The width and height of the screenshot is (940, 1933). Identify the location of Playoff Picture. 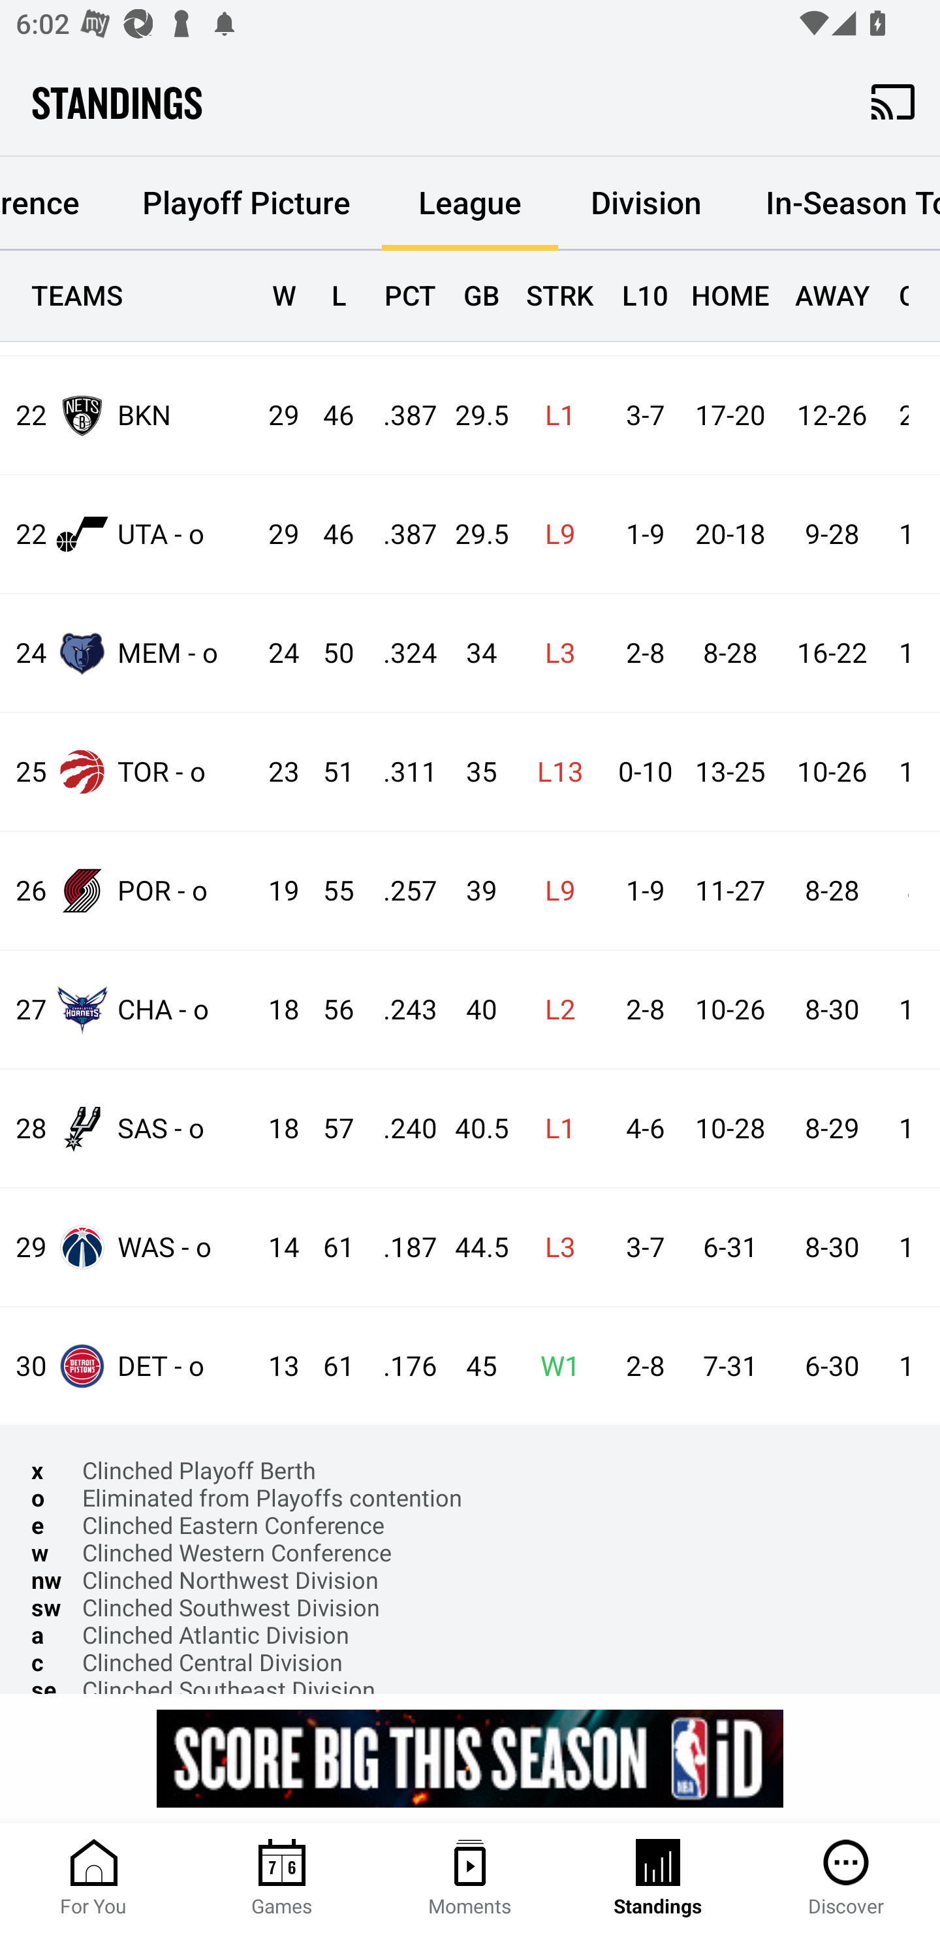
(245, 202).